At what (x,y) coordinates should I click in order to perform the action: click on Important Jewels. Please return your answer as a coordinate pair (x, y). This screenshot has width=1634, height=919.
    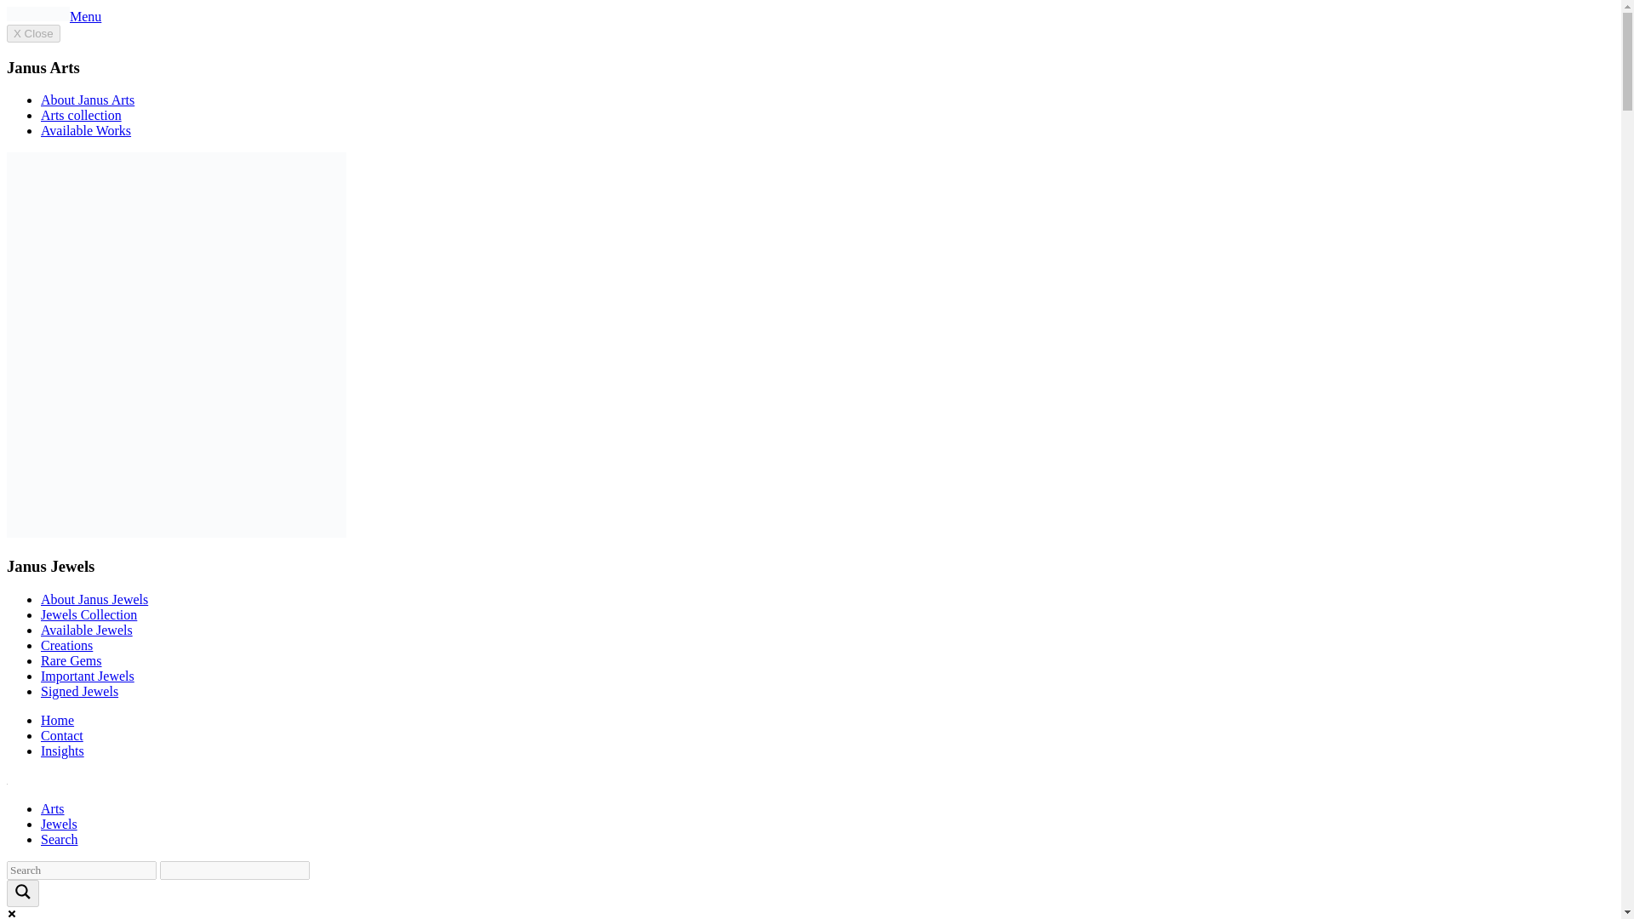
    Looking at the image, I should click on (87, 676).